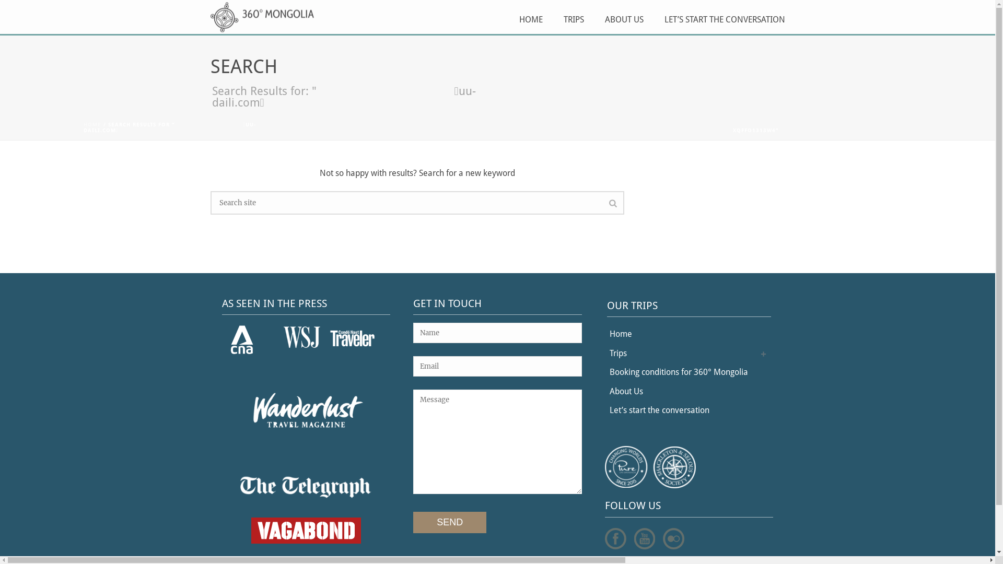 This screenshot has height=564, width=1003. Describe the element at coordinates (92, 124) in the screenshot. I see `HOME` at that location.